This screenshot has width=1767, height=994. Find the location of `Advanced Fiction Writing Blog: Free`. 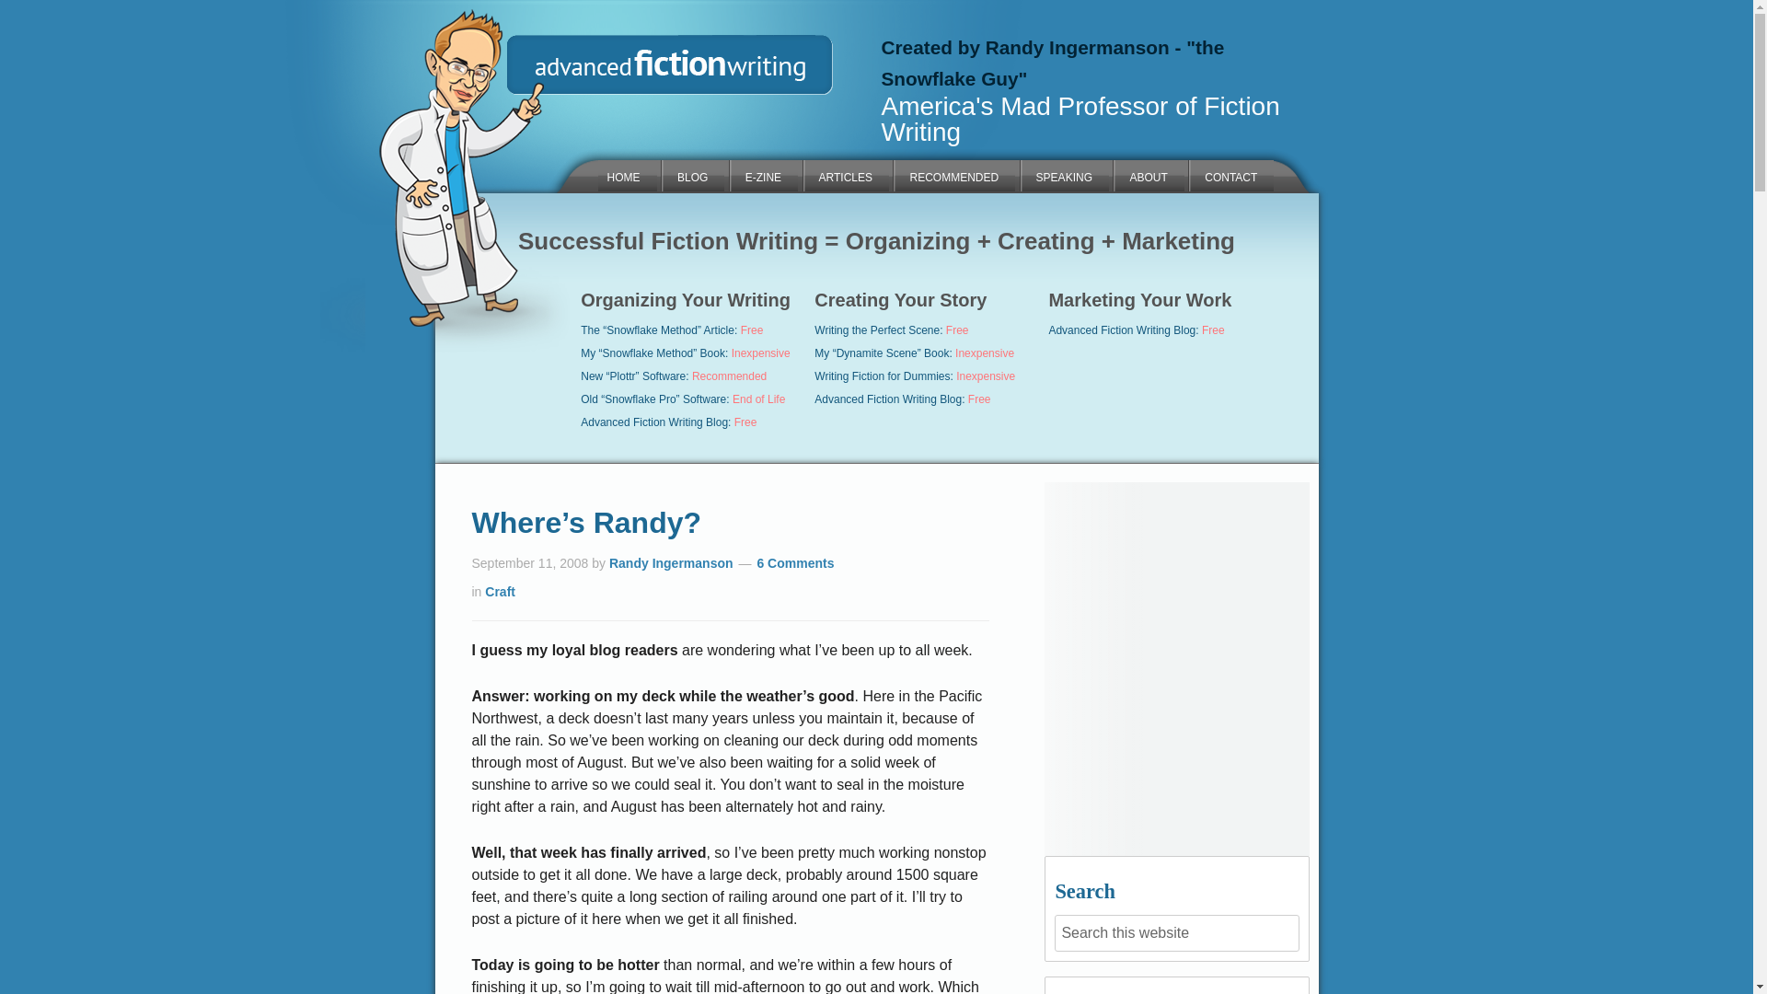

Advanced Fiction Writing Blog: Free is located at coordinates (668, 422).